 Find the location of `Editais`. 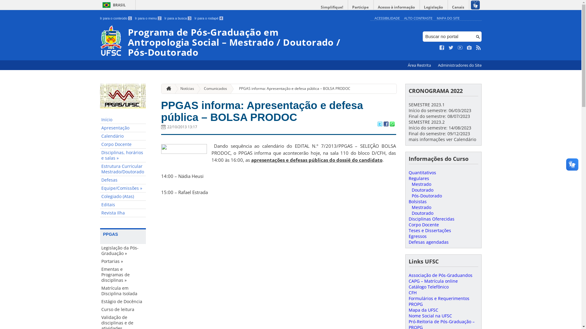

Editais is located at coordinates (123, 205).